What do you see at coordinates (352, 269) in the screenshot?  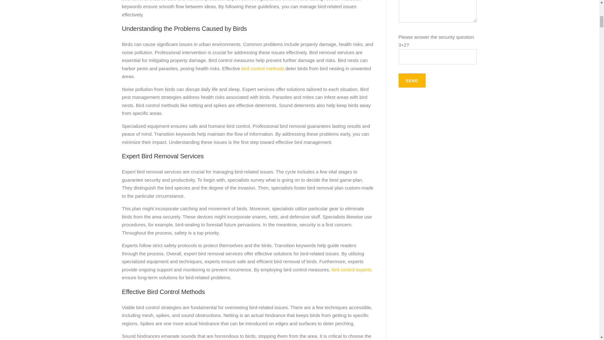 I see `bird control experts` at bounding box center [352, 269].